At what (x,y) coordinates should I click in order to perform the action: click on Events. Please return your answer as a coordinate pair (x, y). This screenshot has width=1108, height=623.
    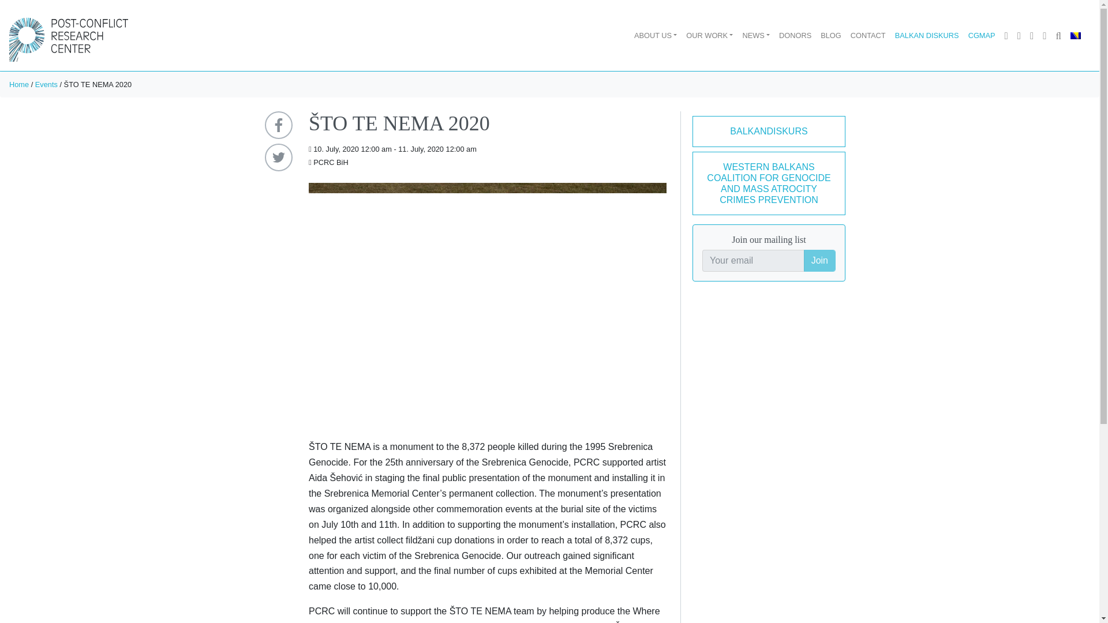
    Looking at the image, I should click on (46, 84).